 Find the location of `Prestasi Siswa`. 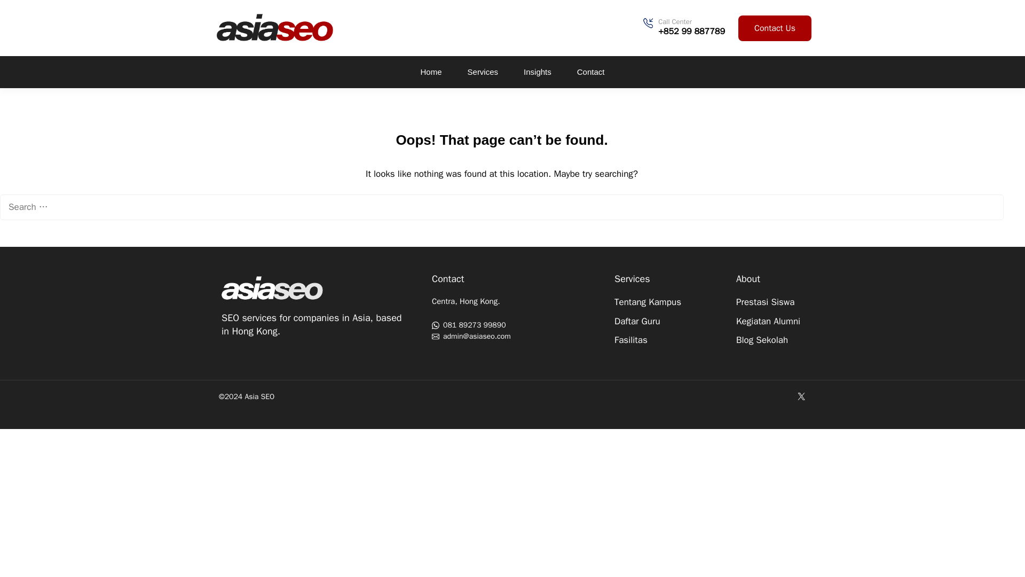

Prestasi Siswa is located at coordinates (771, 302).